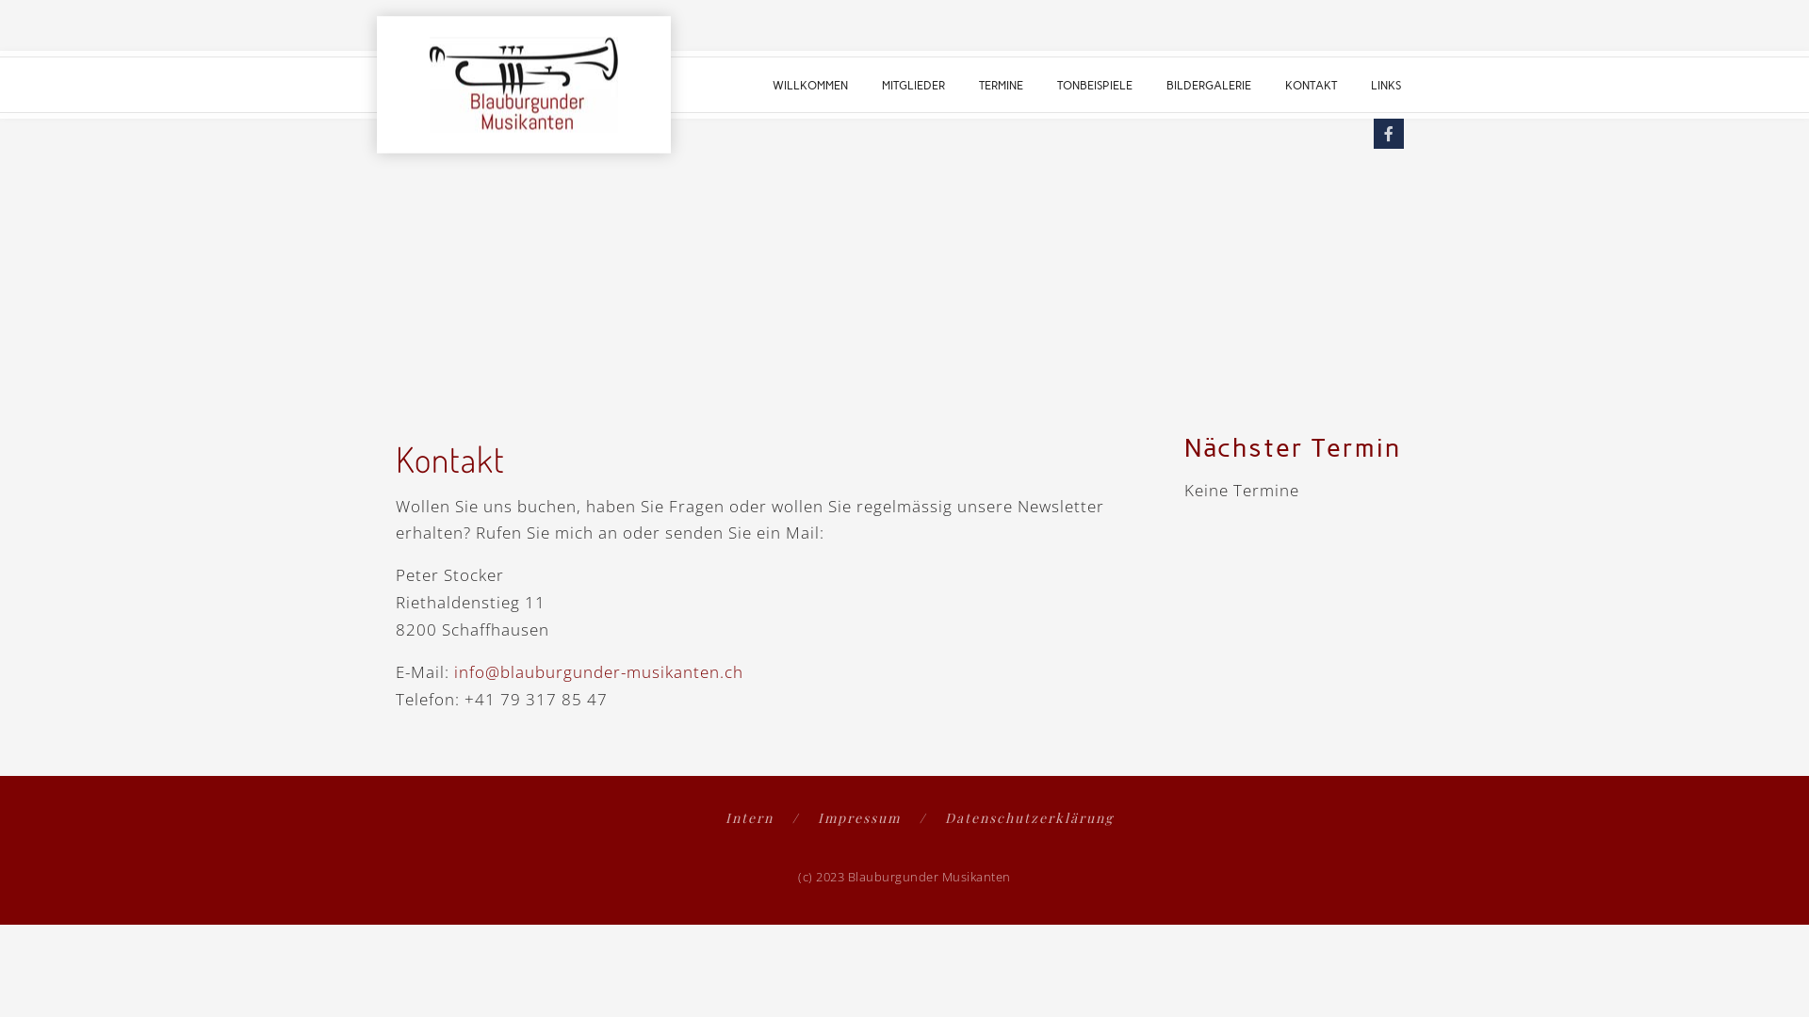 This screenshot has height=1017, width=1809. I want to click on WILLKOMMEN, so click(810, 85).